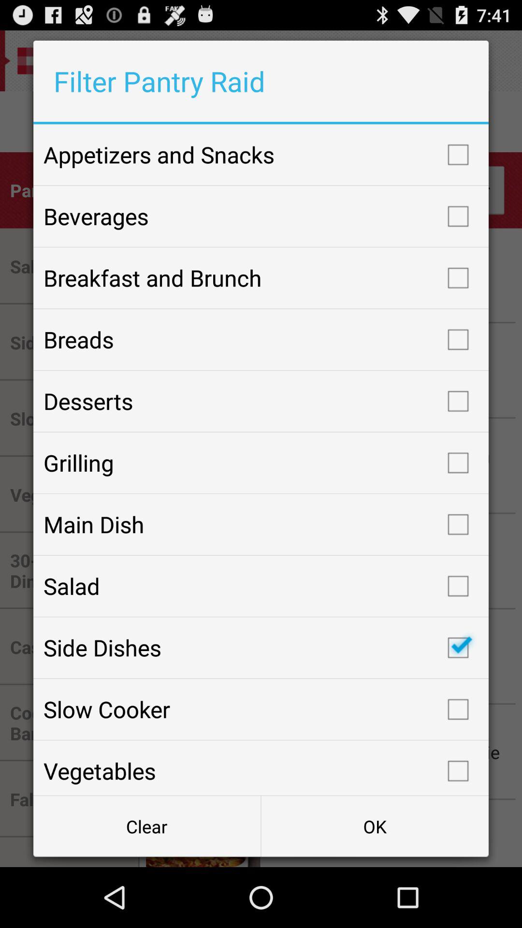 Image resolution: width=522 pixels, height=928 pixels. Describe the element at coordinates (261, 278) in the screenshot. I see `turn off the breakfast and brunch` at that location.